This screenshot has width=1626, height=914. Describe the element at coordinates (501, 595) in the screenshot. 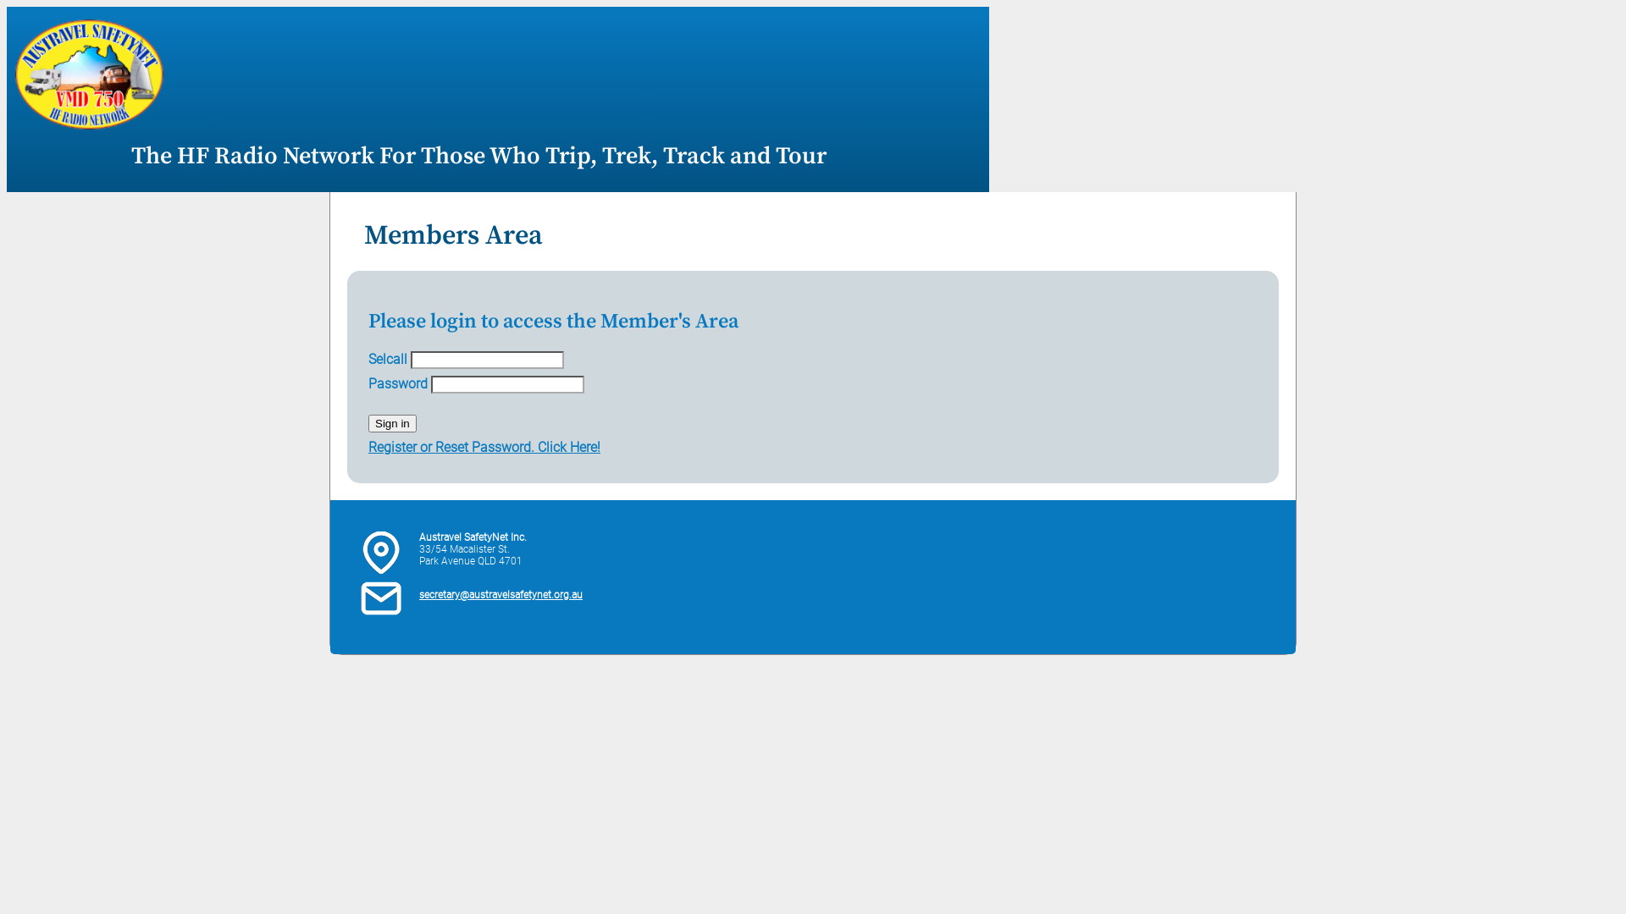

I see `secretary@austravelsafetynet.org.au` at that location.